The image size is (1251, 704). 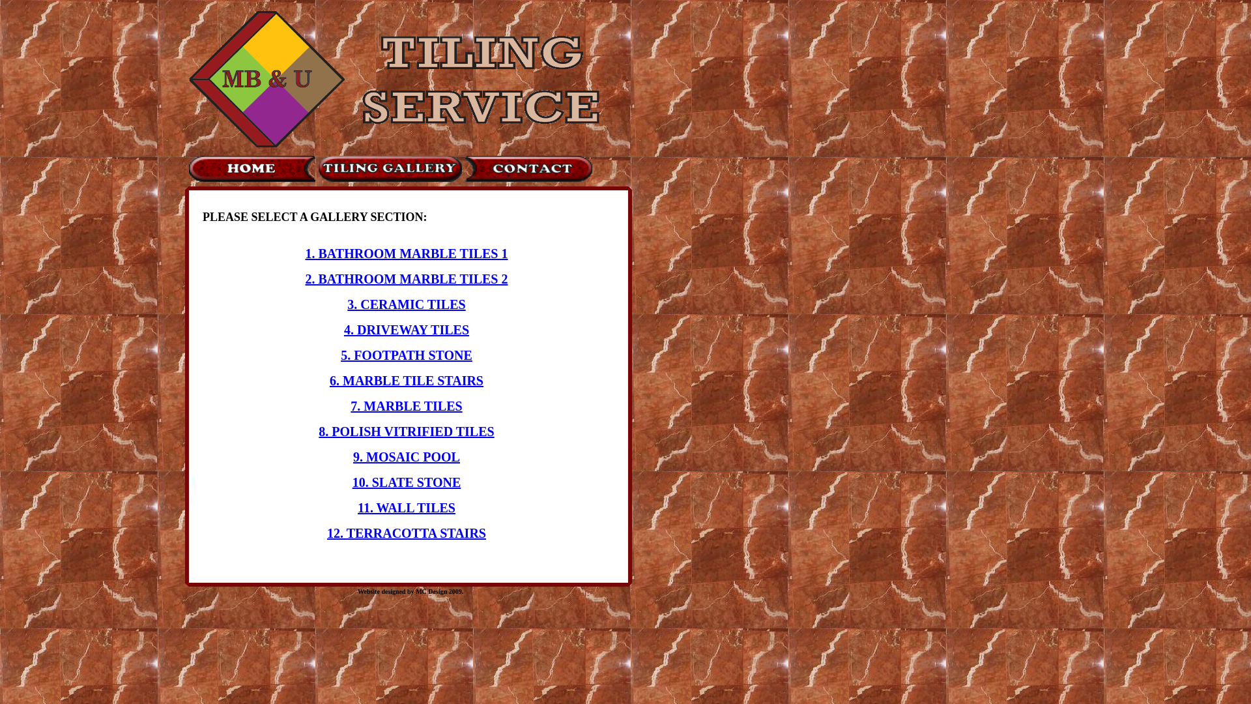 I want to click on 10. SLATE STONE, so click(x=407, y=482).